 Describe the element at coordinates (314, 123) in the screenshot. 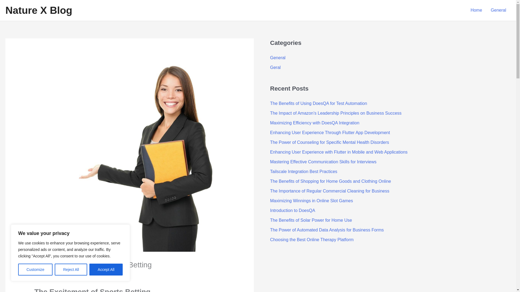

I see `Maximizing Efficiency with DoesQA Integration` at that location.